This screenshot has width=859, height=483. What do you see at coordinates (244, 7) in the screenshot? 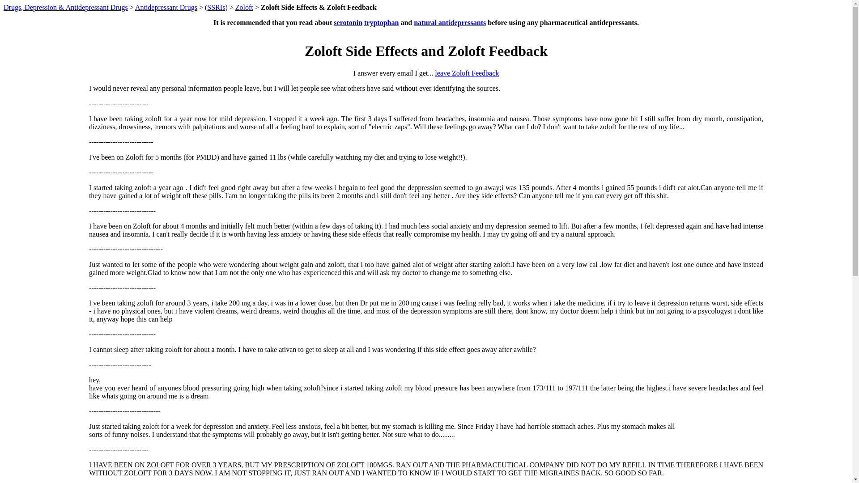
I see `Zoloft` at bounding box center [244, 7].